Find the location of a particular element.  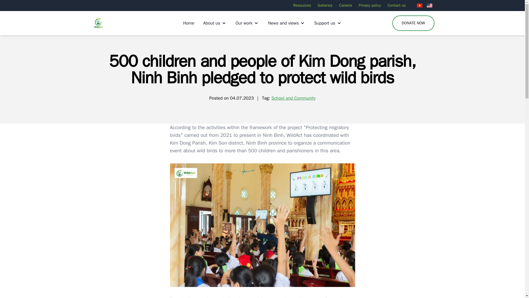

Contact us is located at coordinates (397, 6).